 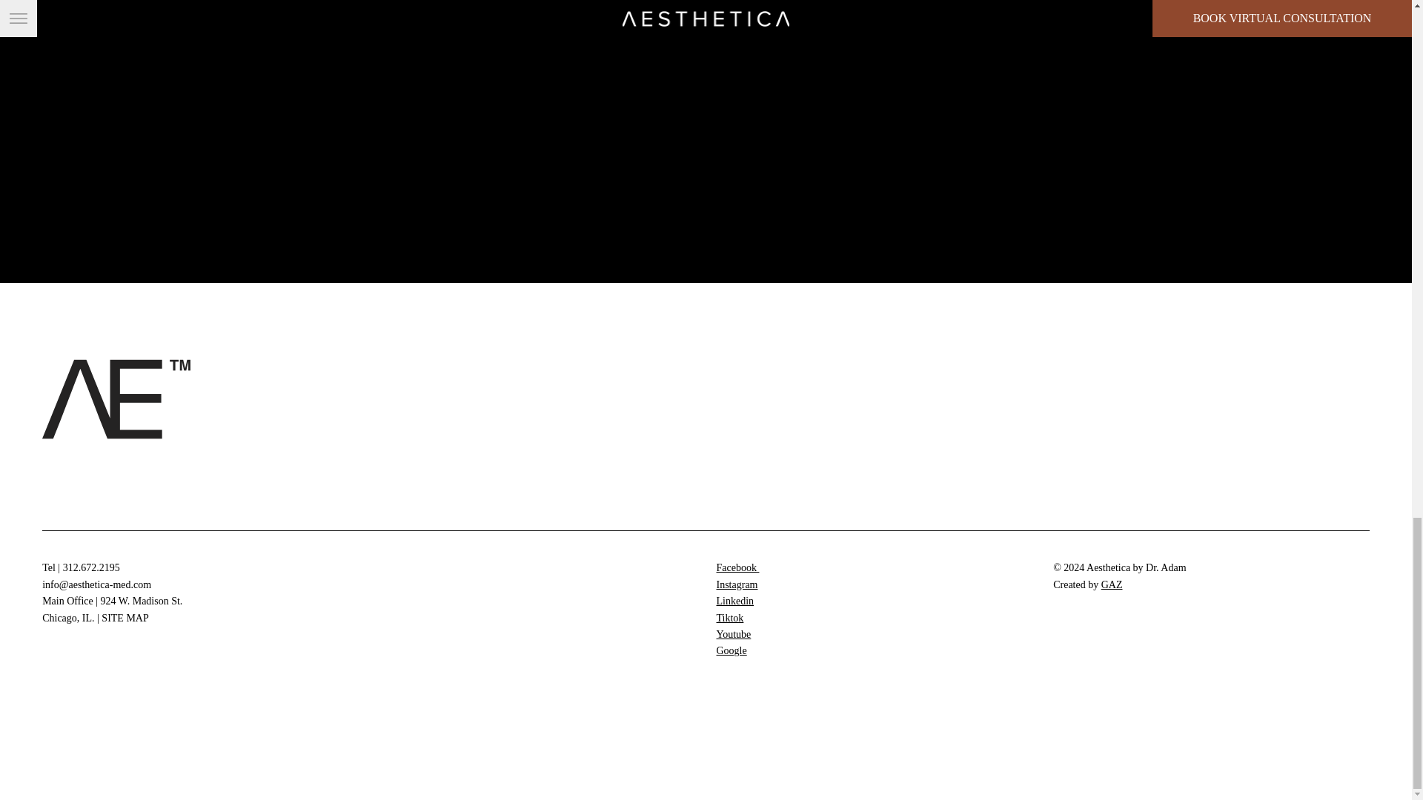 I want to click on 312.672.2195, so click(x=90, y=567).